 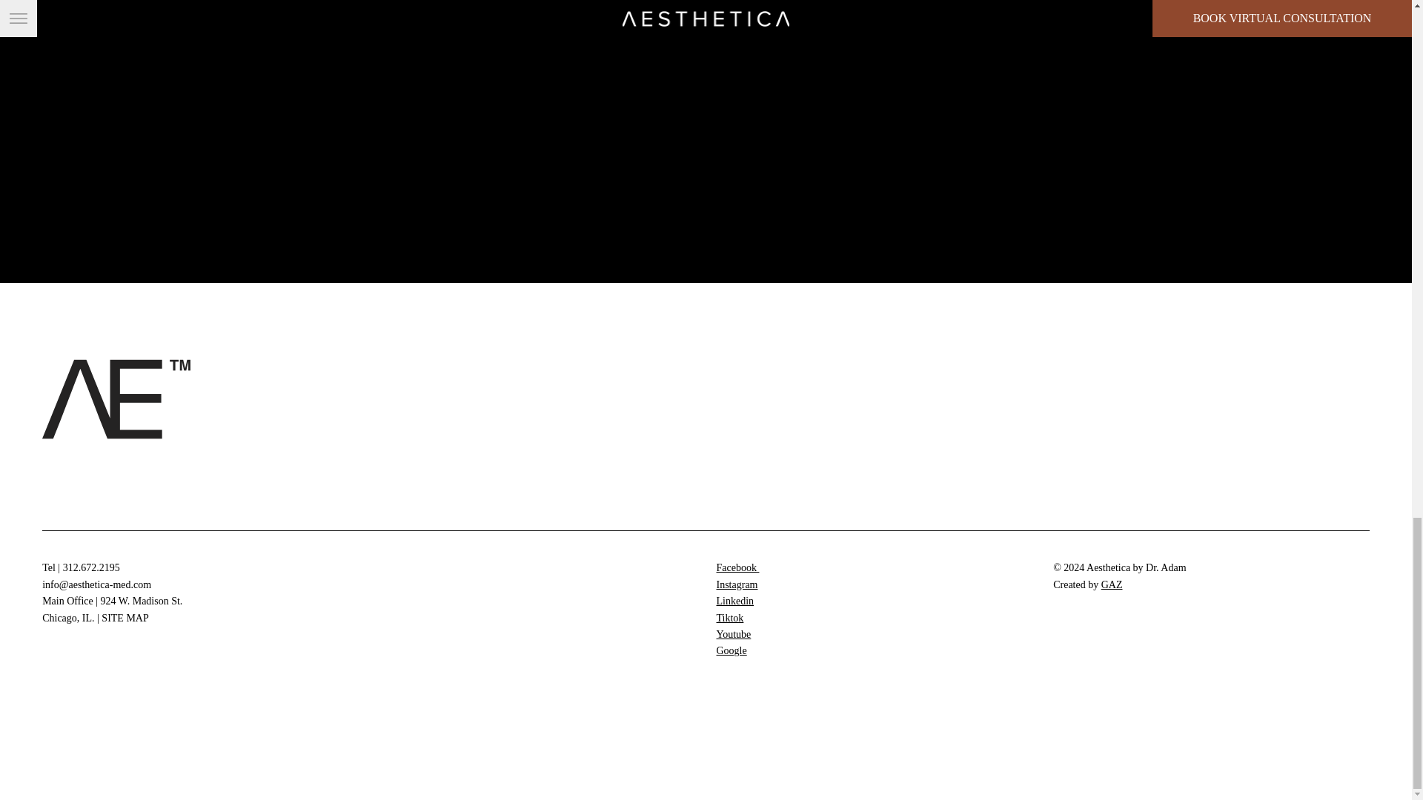 I want to click on 312.672.2195, so click(x=90, y=567).